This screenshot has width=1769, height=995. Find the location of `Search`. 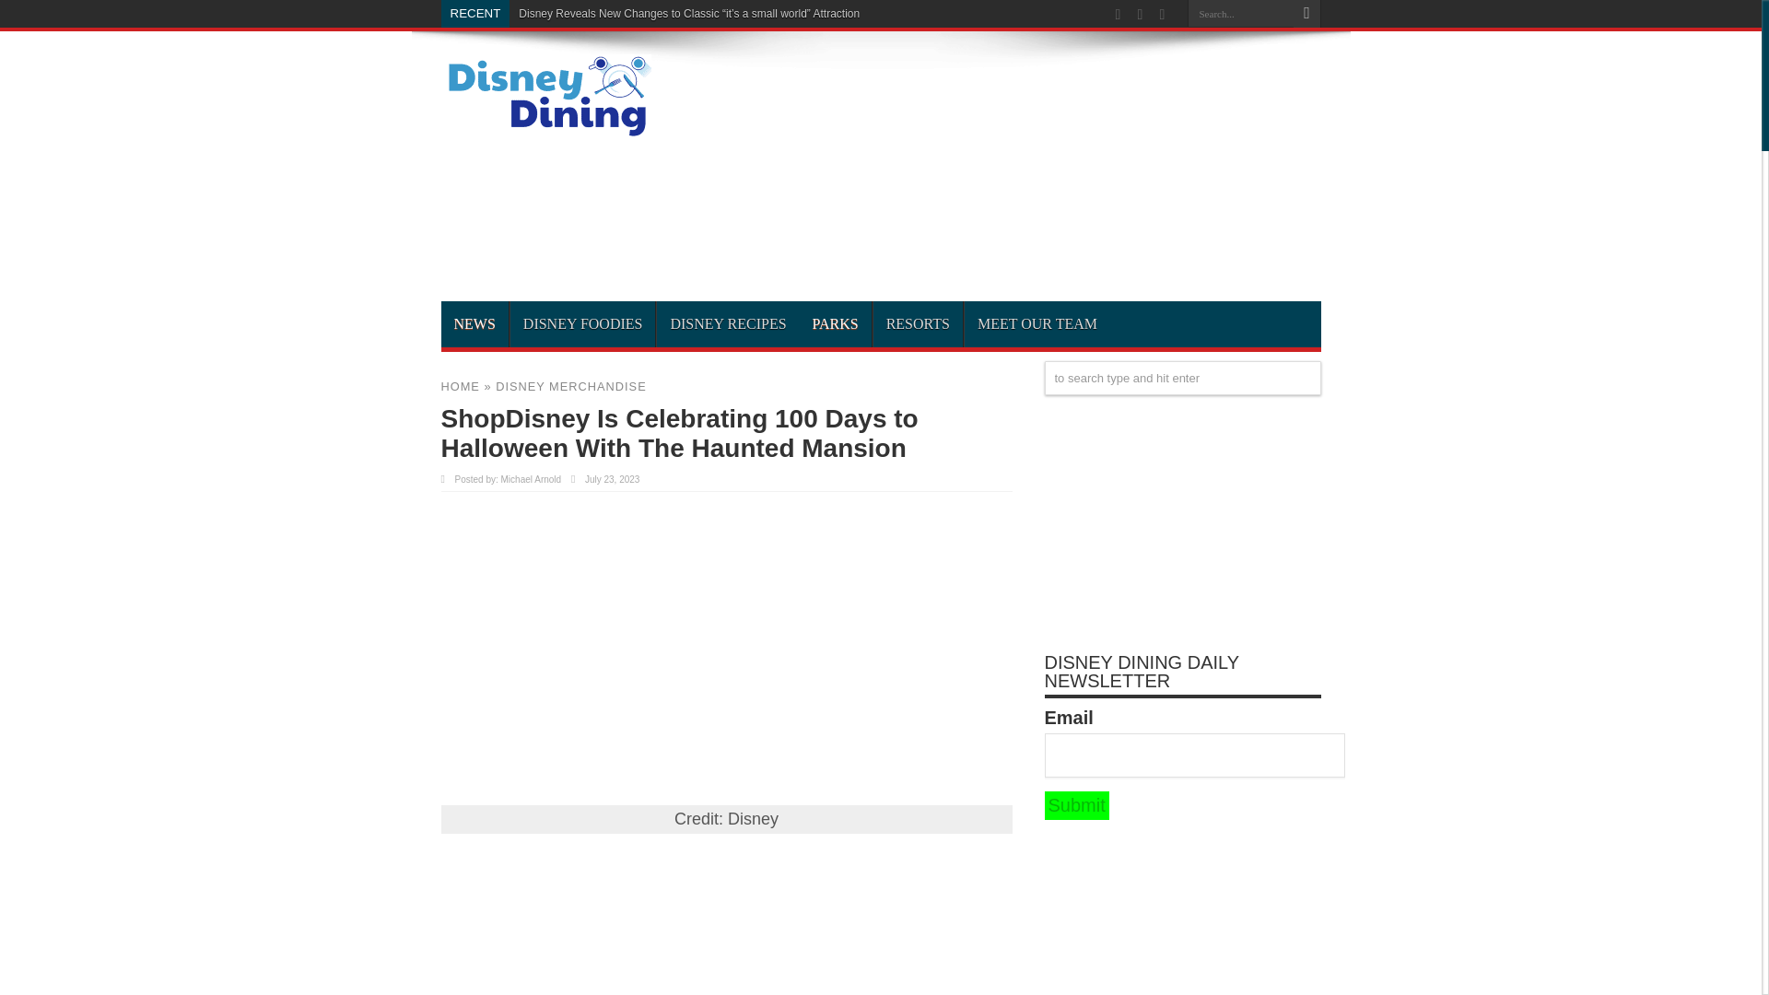

Search is located at coordinates (1306, 14).